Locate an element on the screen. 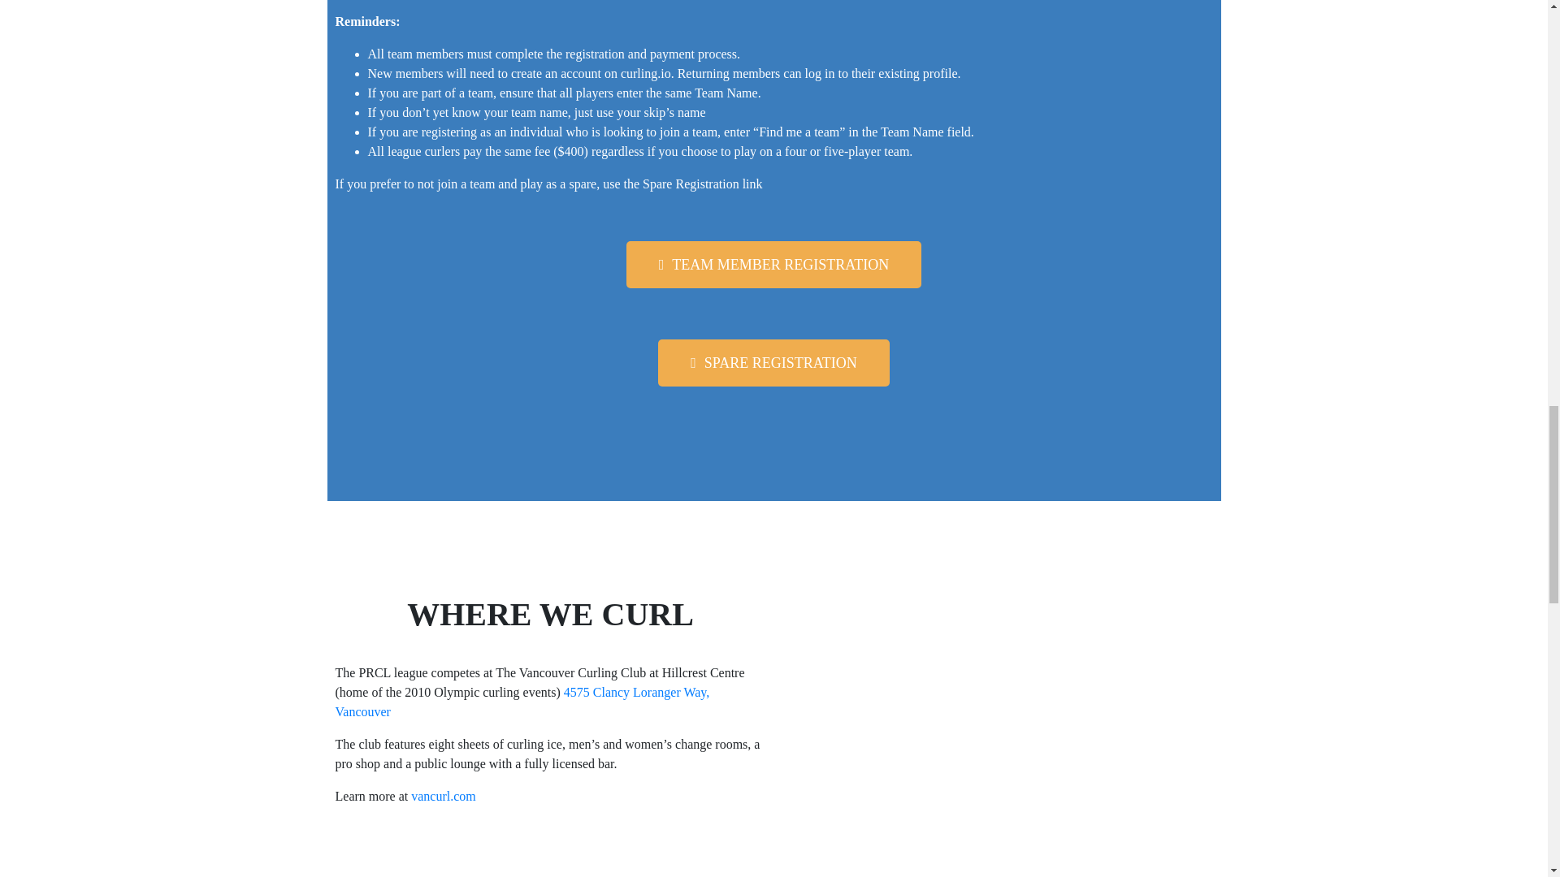  Hillcrest Centre Vancouver BC is located at coordinates (996, 737).